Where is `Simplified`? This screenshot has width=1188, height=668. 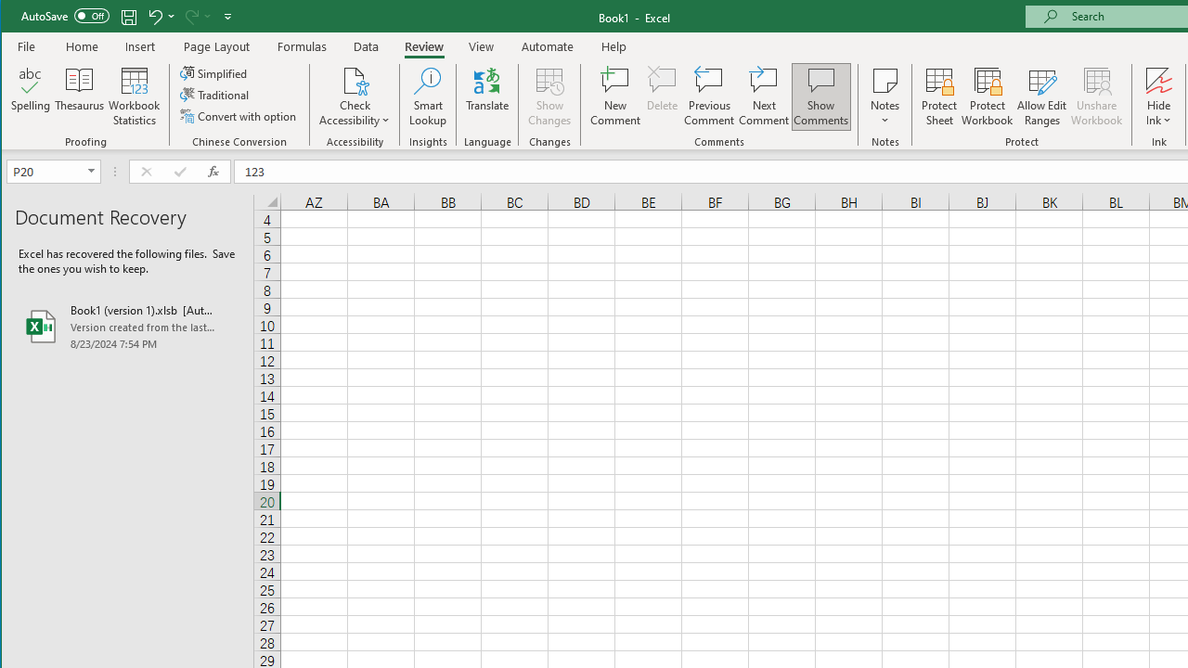
Simplified is located at coordinates (214, 72).